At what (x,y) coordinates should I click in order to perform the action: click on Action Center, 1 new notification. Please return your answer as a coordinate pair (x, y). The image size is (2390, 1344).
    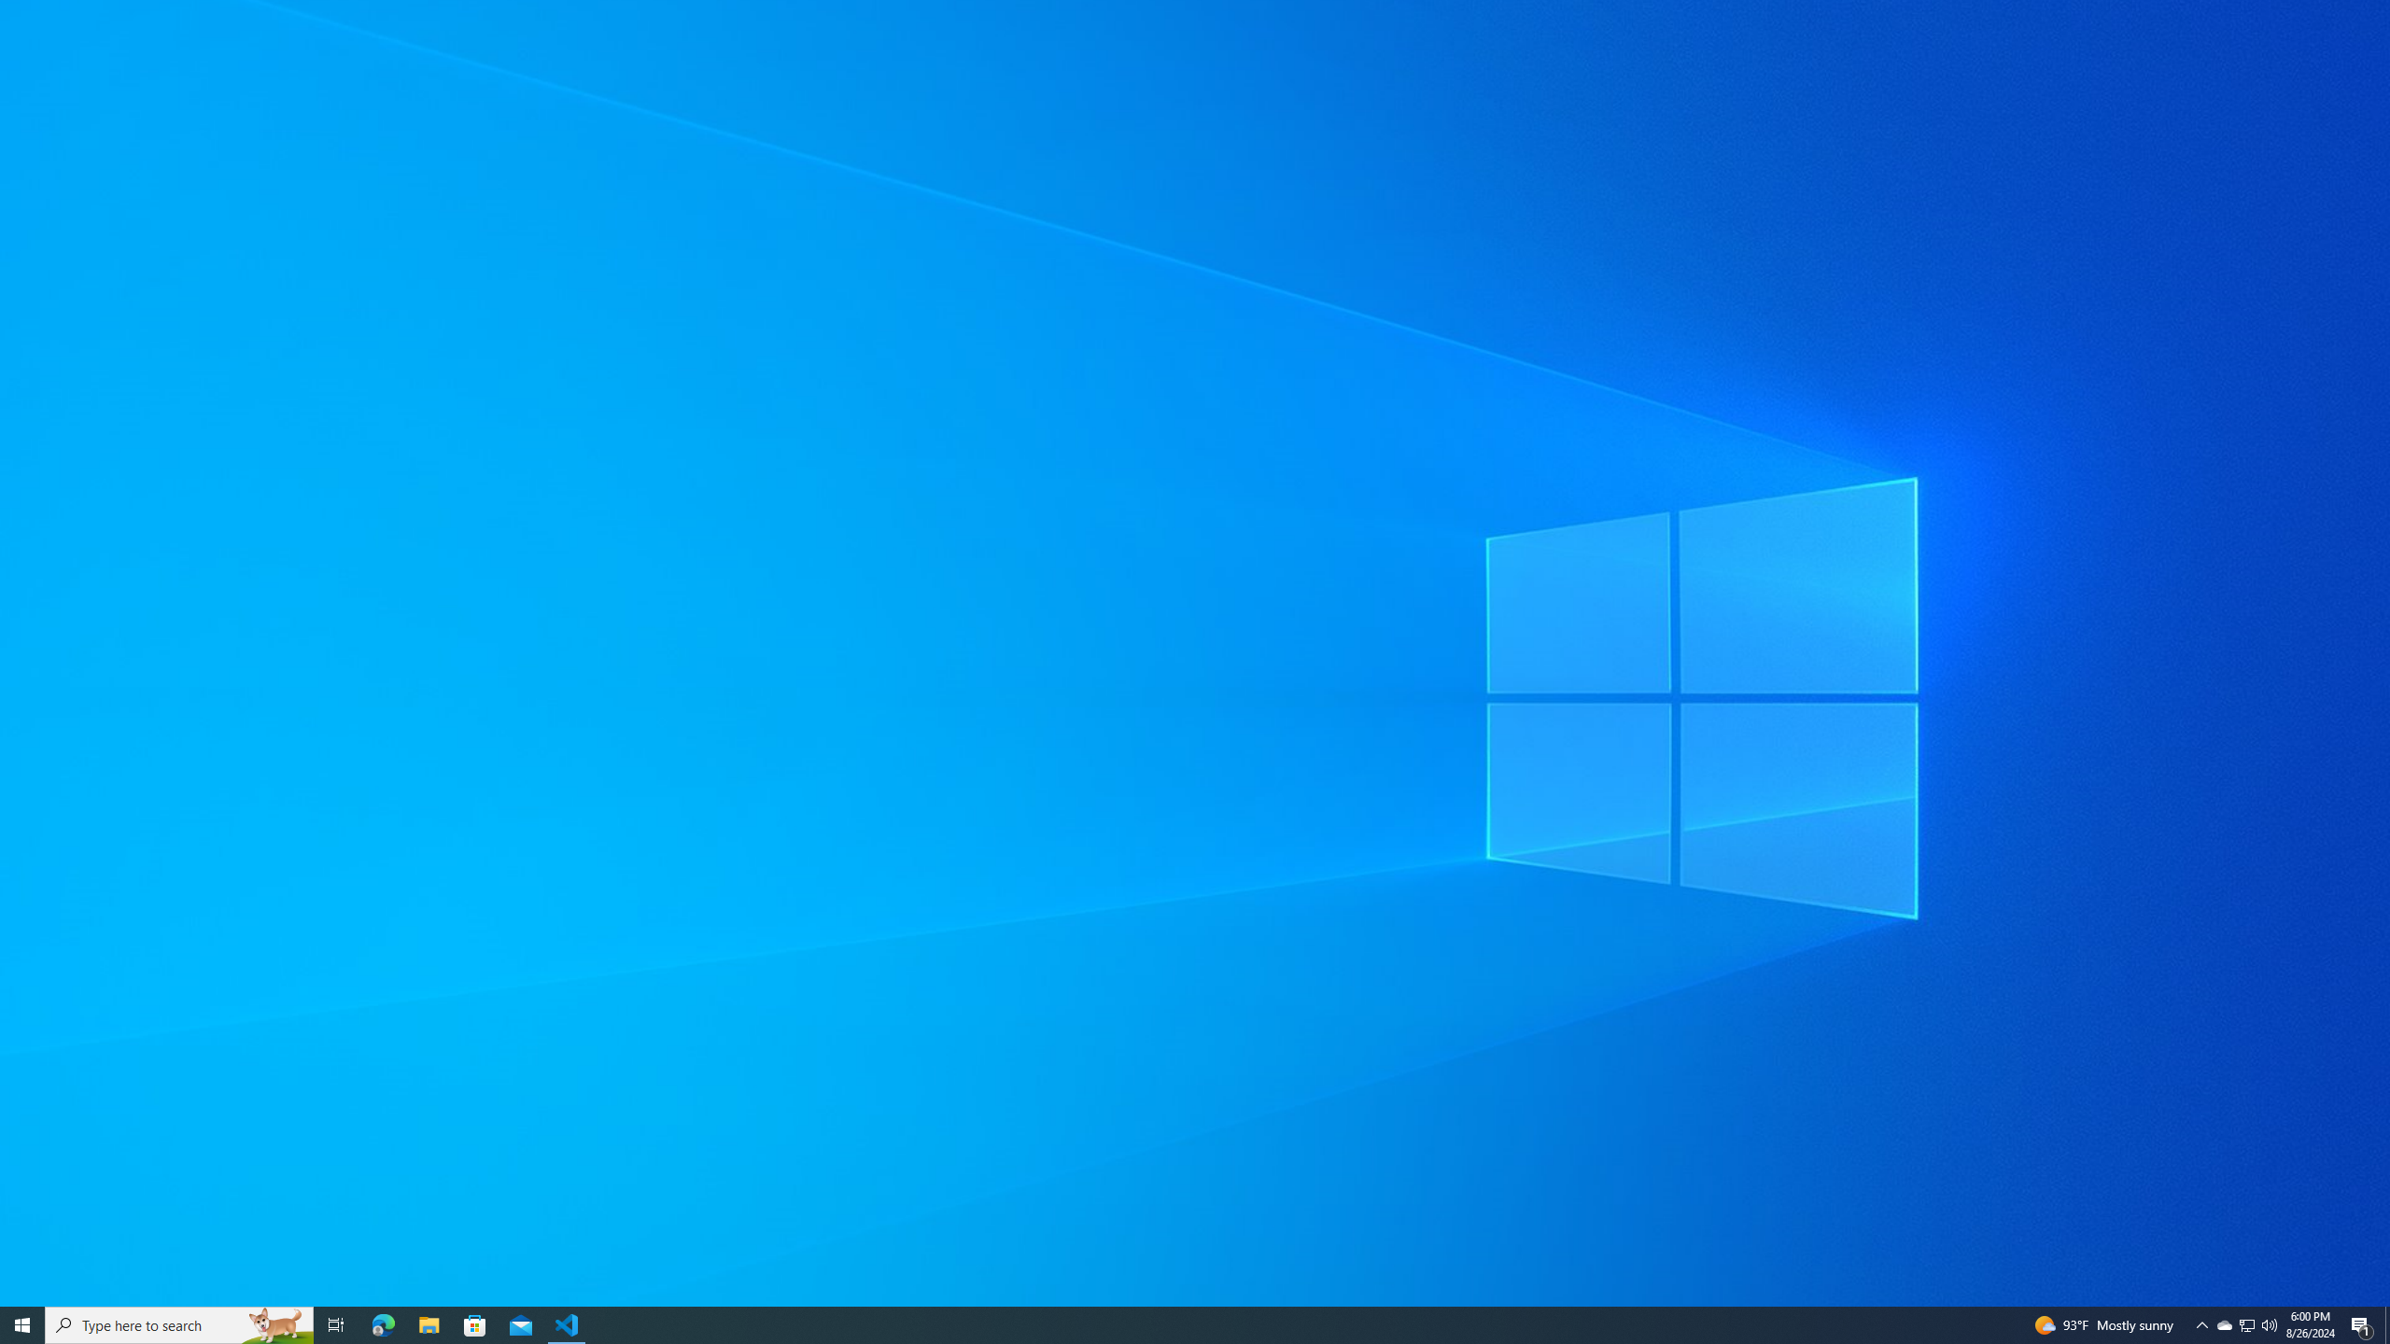
    Looking at the image, I should click on (2362, 1325).